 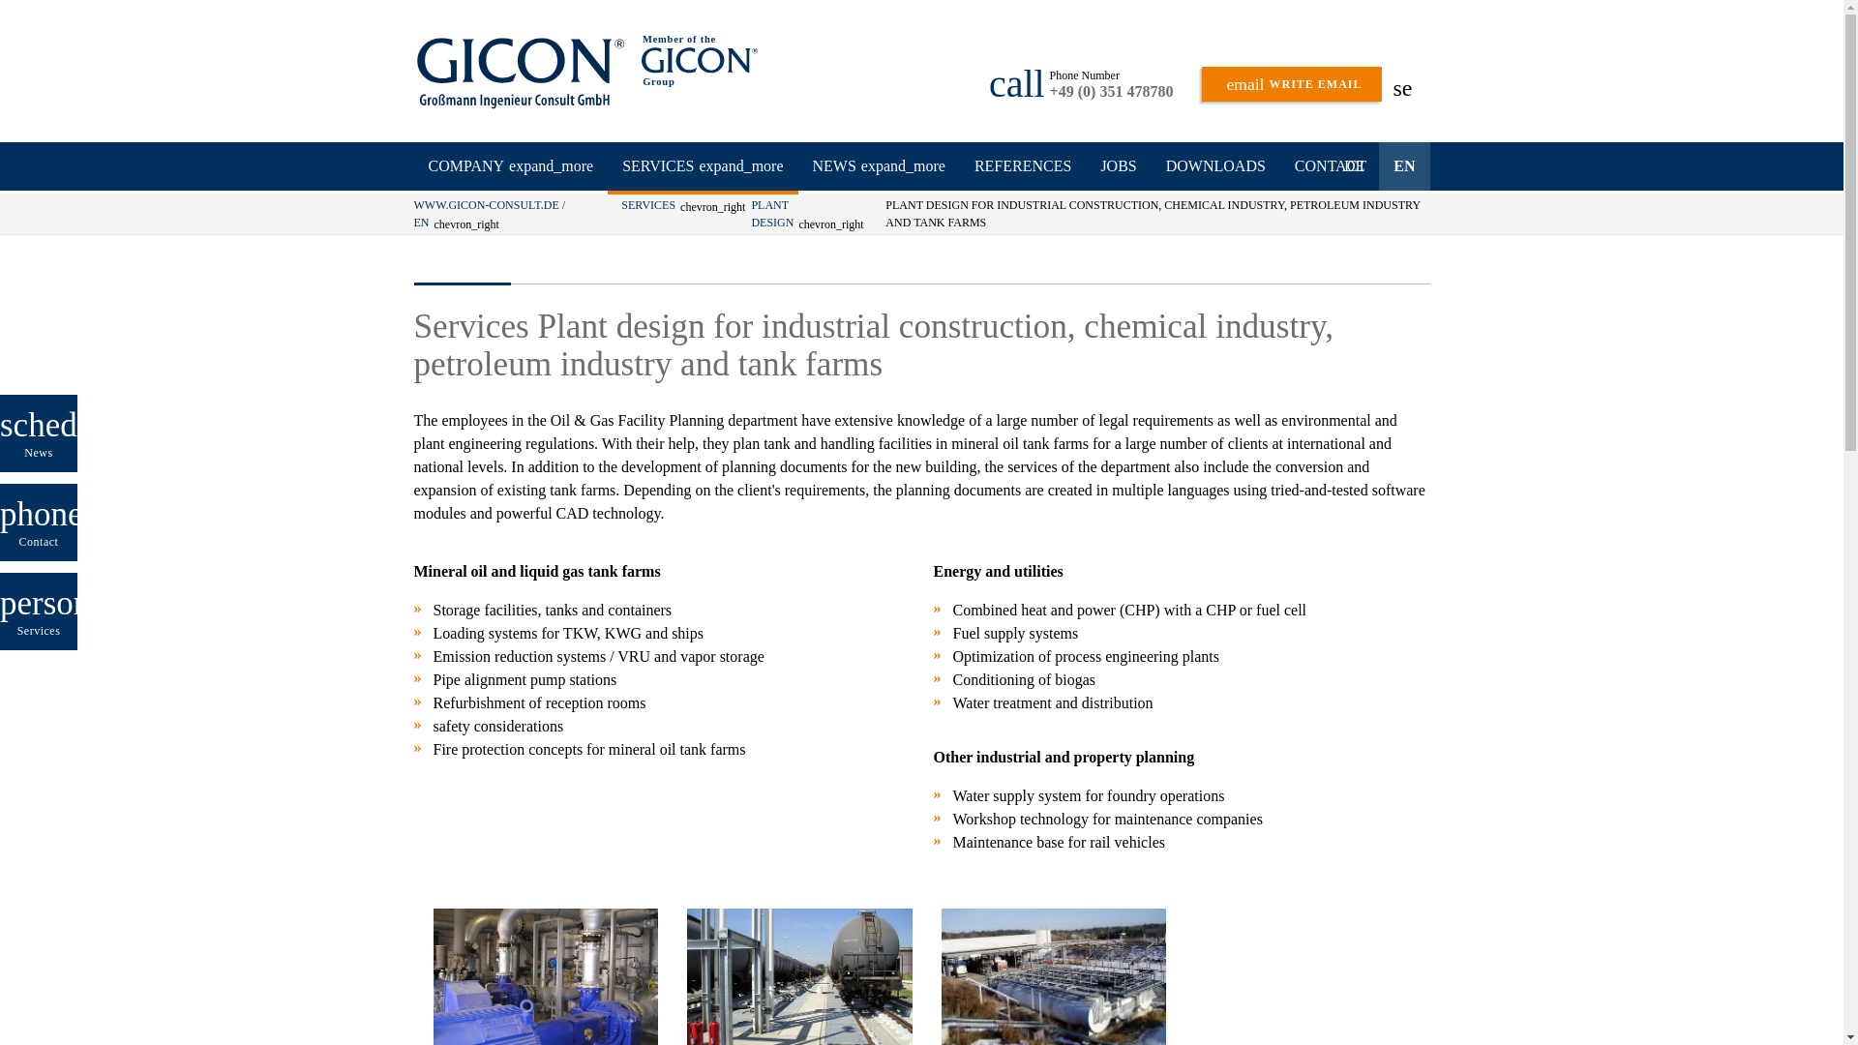 What do you see at coordinates (511, 165) in the screenshot?
I see `Company` at bounding box center [511, 165].